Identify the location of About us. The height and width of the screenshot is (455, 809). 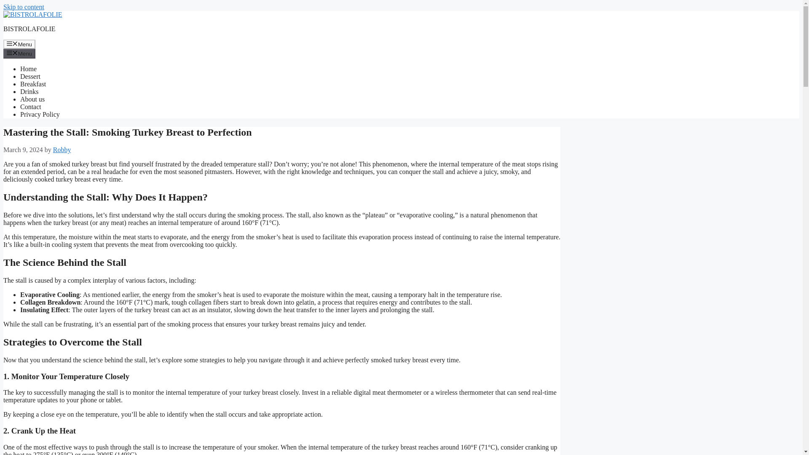
(32, 99).